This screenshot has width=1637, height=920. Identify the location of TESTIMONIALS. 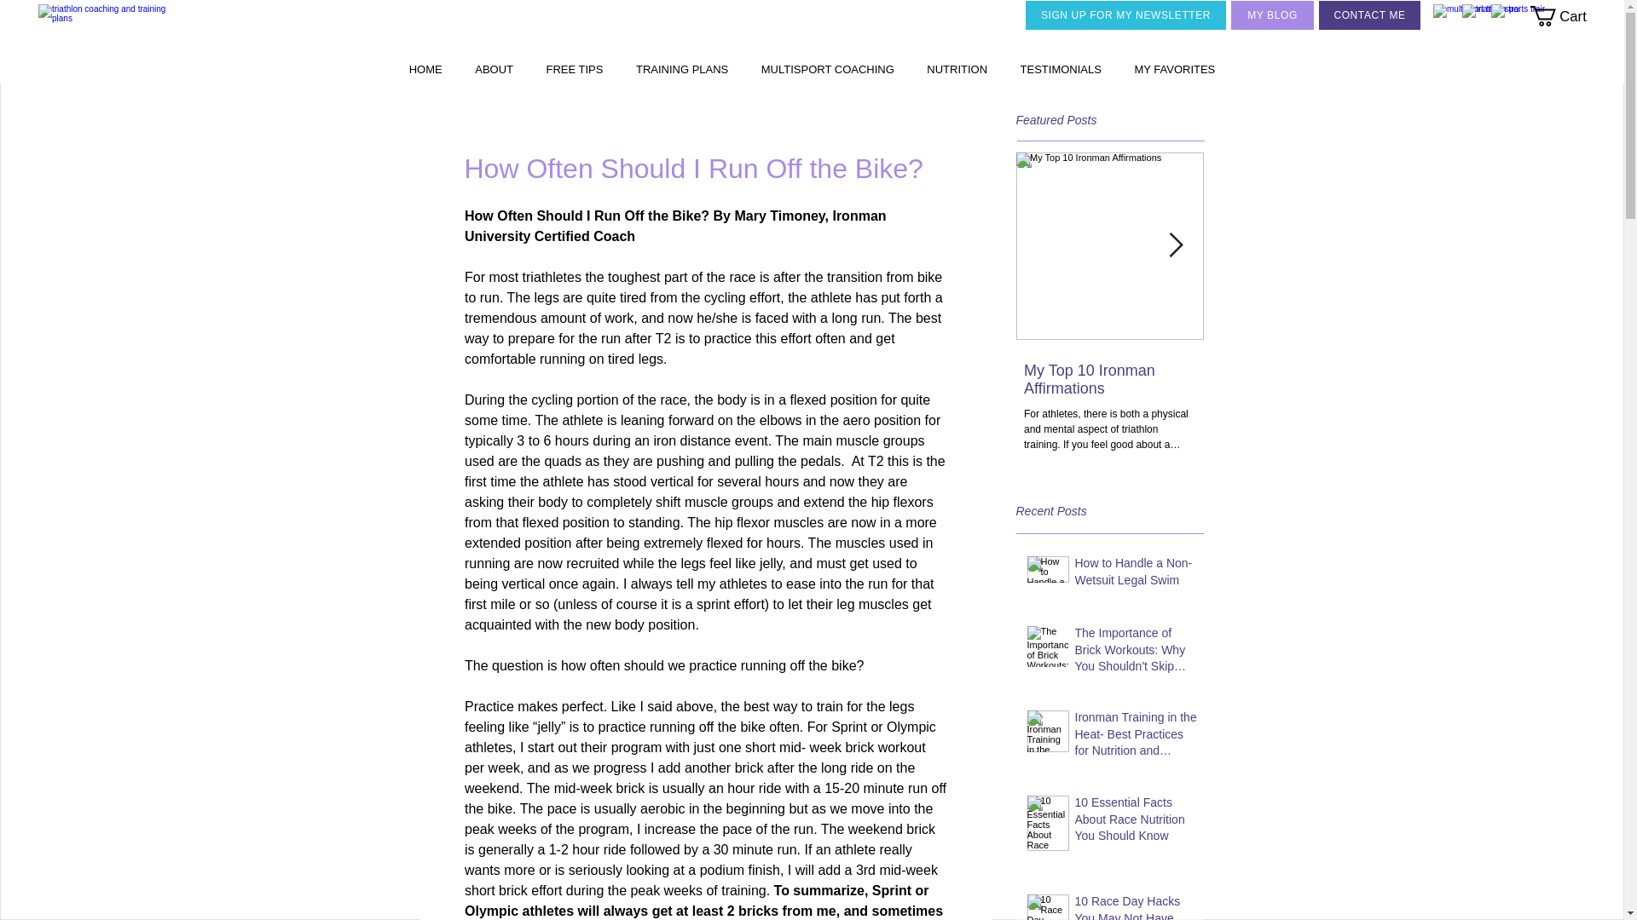
(1061, 68).